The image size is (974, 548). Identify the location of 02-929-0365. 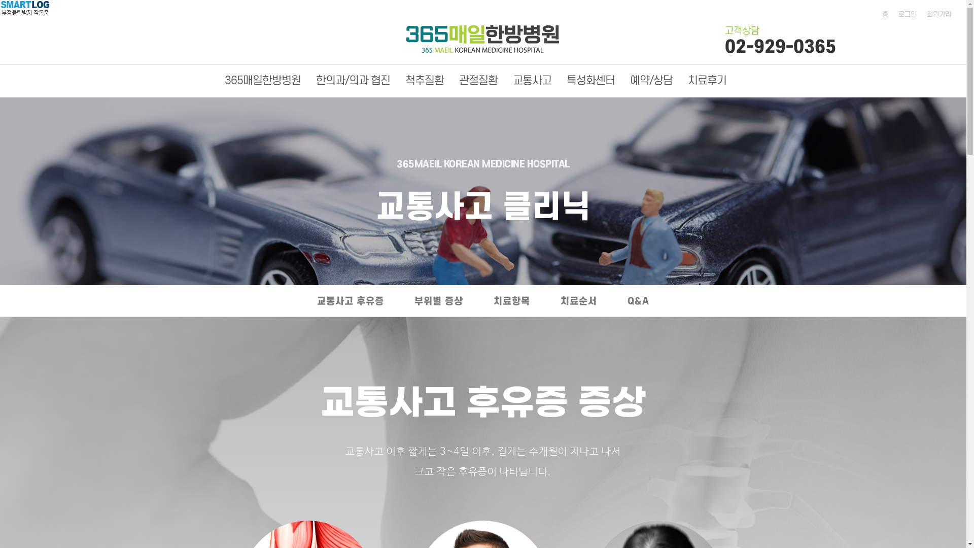
(780, 47).